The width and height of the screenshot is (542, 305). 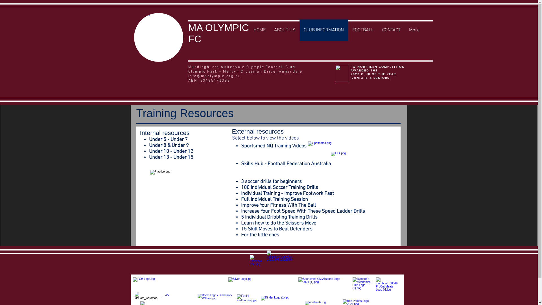 What do you see at coordinates (278, 206) in the screenshot?
I see `Improve Your Fitness With The Ball` at bounding box center [278, 206].